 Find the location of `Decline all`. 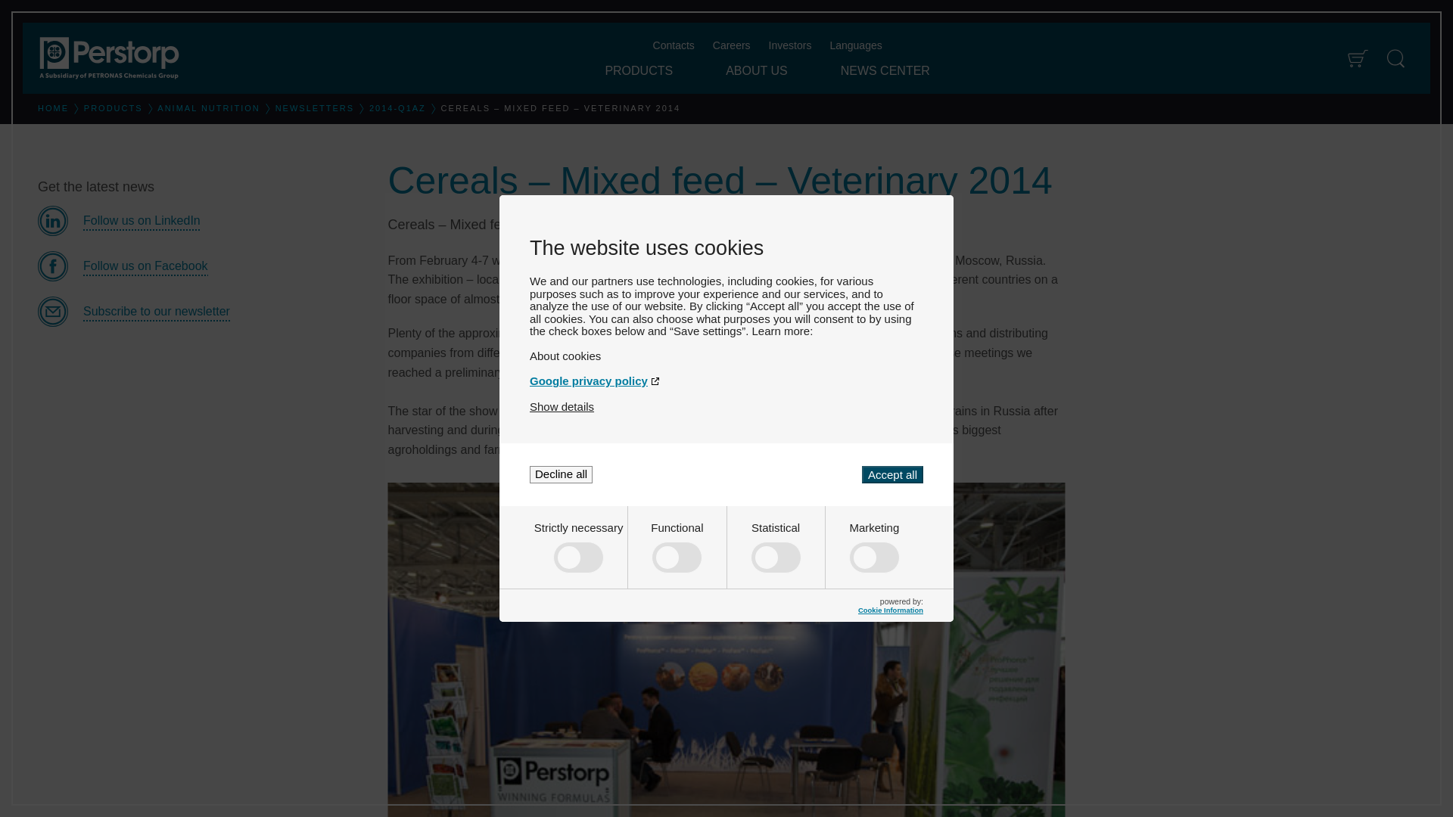

Decline all is located at coordinates (562, 474).